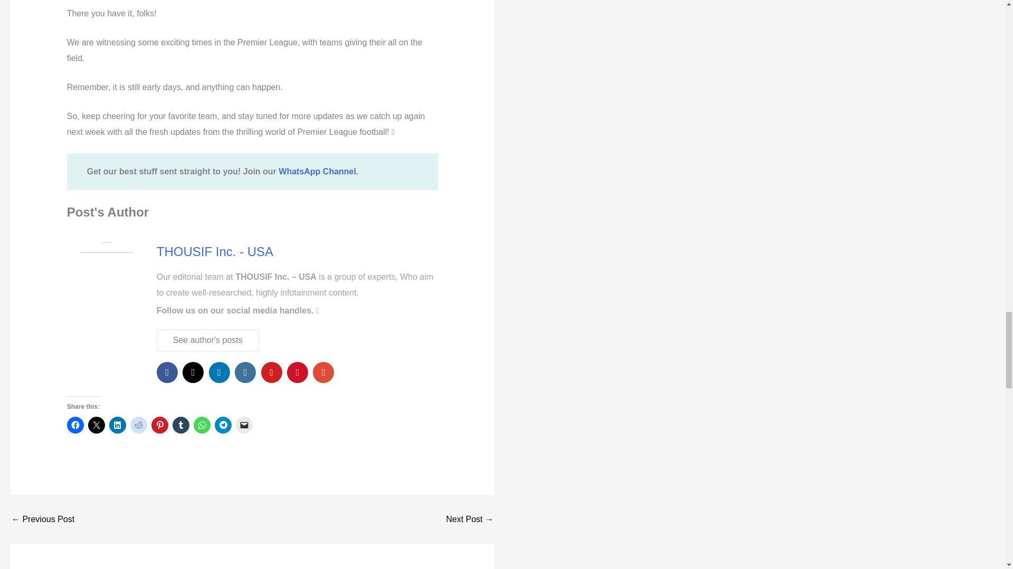 The image size is (1013, 569). I want to click on Finally Home: Five Americans Return from Iranian Detention, so click(42, 519).